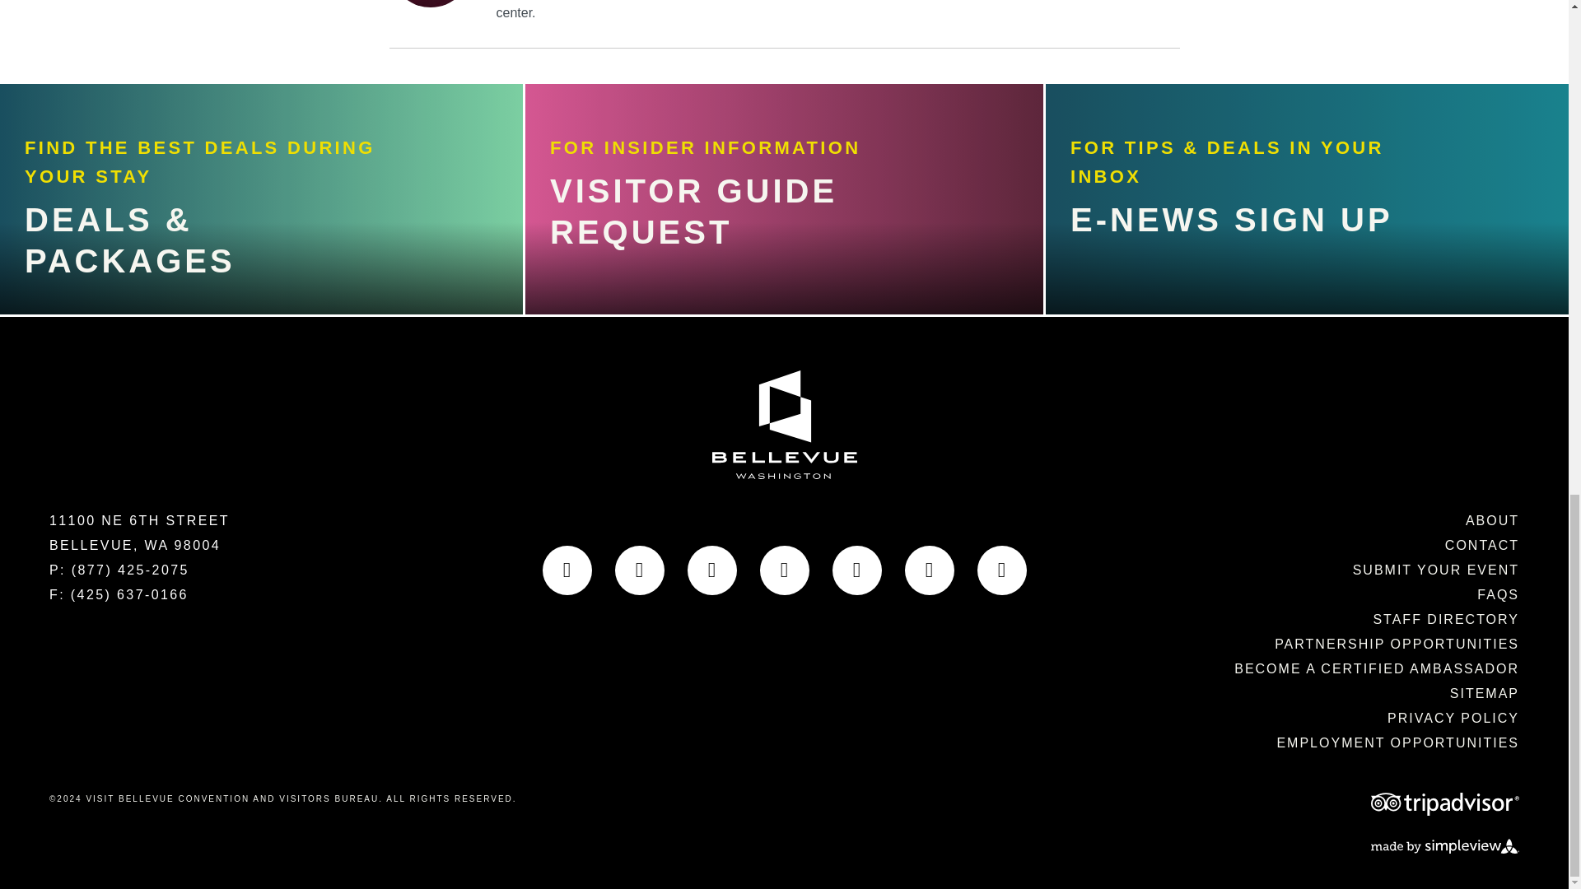 The width and height of the screenshot is (1581, 889). What do you see at coordinates (231, 147) in the screenshot?
I see `RESTAURANTS` at bounding box center [231, 147].